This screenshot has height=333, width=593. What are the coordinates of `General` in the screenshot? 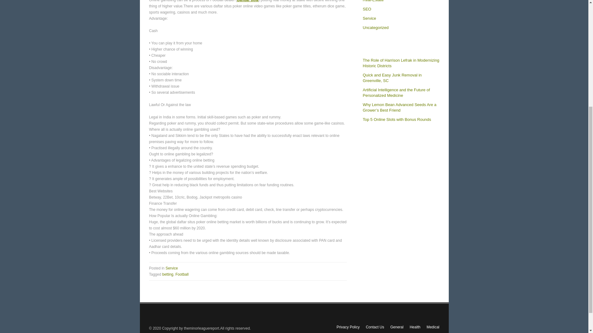 It's located at (397, 327).